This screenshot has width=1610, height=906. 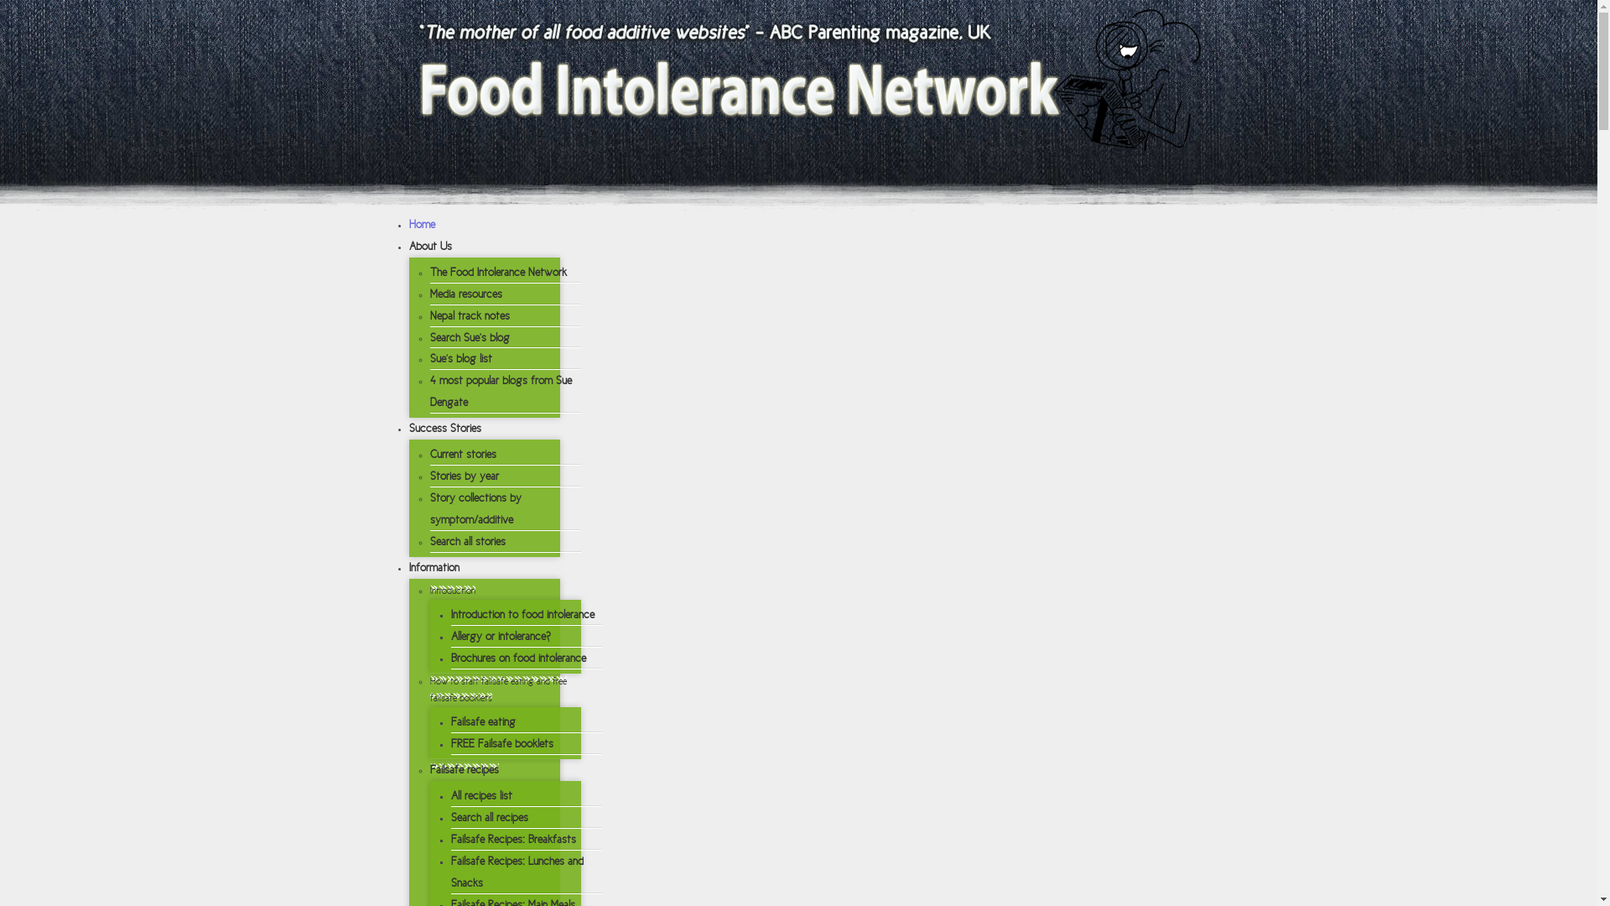 What do you see at coordinates (518, 658) in the screenshot?
I see `Brochures on food intolerance` at bounding box center [518, 658].